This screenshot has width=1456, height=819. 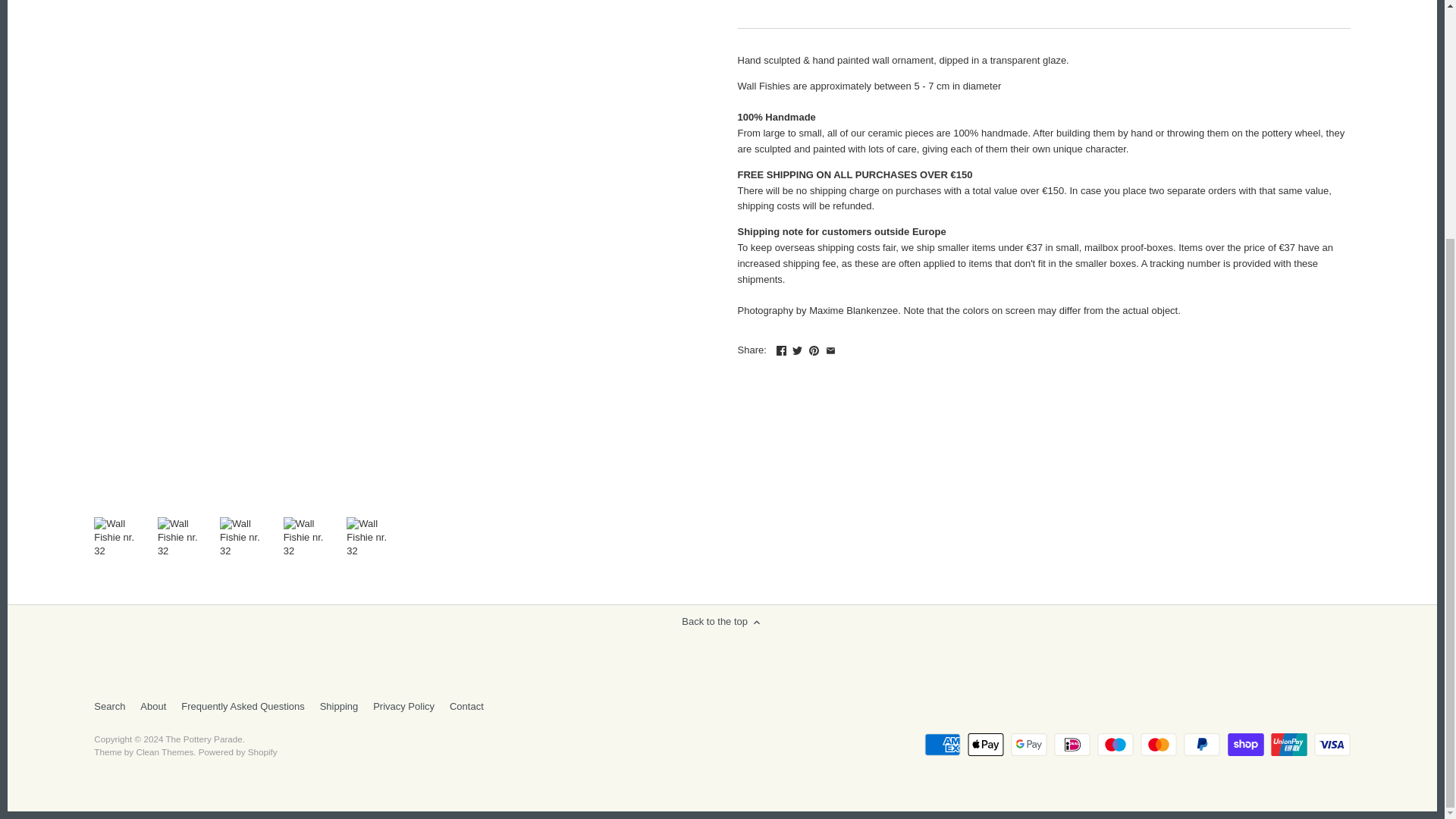 What do you see at coordinates (243, 707) in the screenshot?
I see `Frequently Asked Questions` at bounding box center [243, 707].